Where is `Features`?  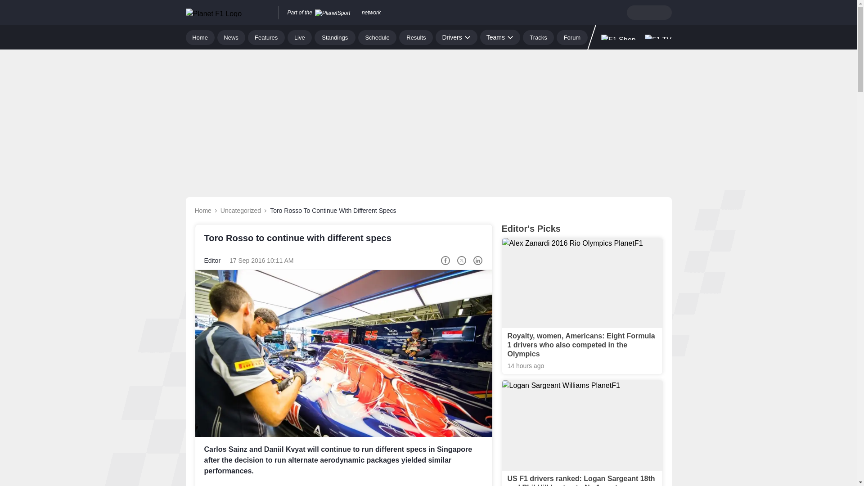
Features is located at coordinates (266, 37).